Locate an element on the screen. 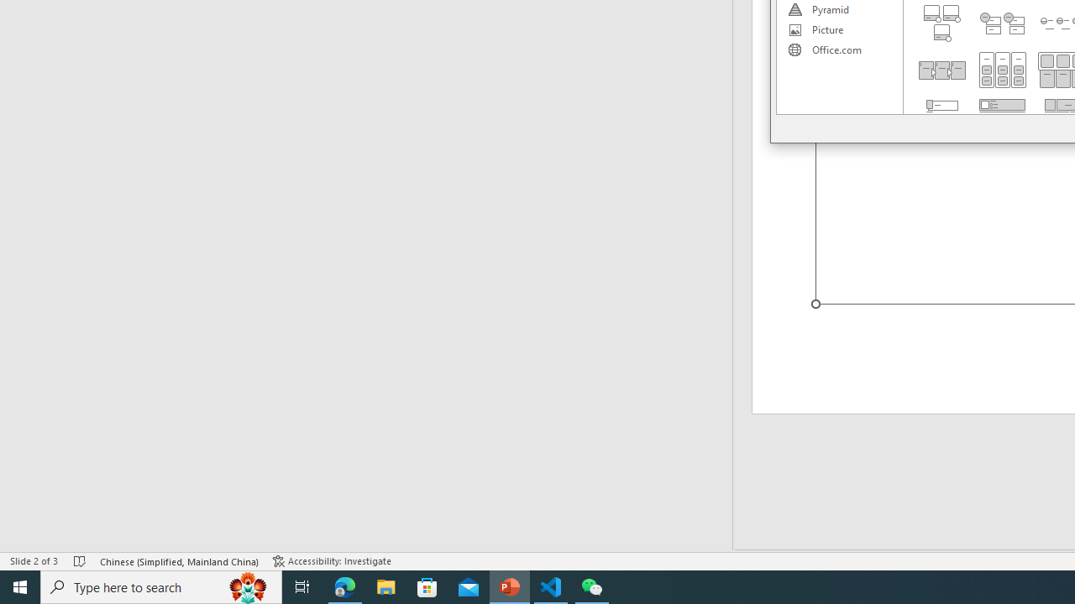 The height and width of the screenshot is (604, 1075). Stacked List is located at coordinates (1003, 23).